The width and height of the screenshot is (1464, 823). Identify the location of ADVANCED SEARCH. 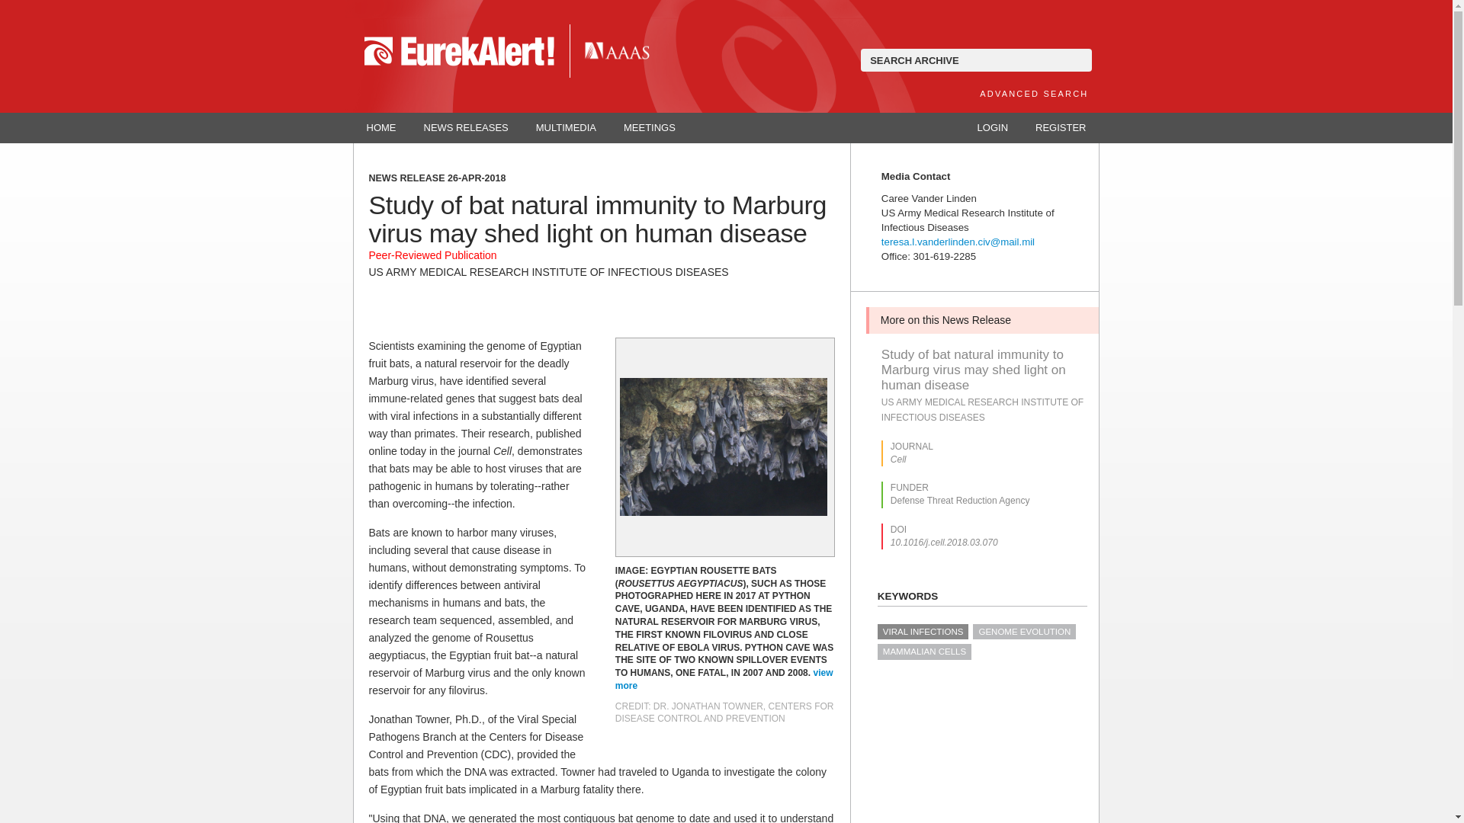
(1033, 93).